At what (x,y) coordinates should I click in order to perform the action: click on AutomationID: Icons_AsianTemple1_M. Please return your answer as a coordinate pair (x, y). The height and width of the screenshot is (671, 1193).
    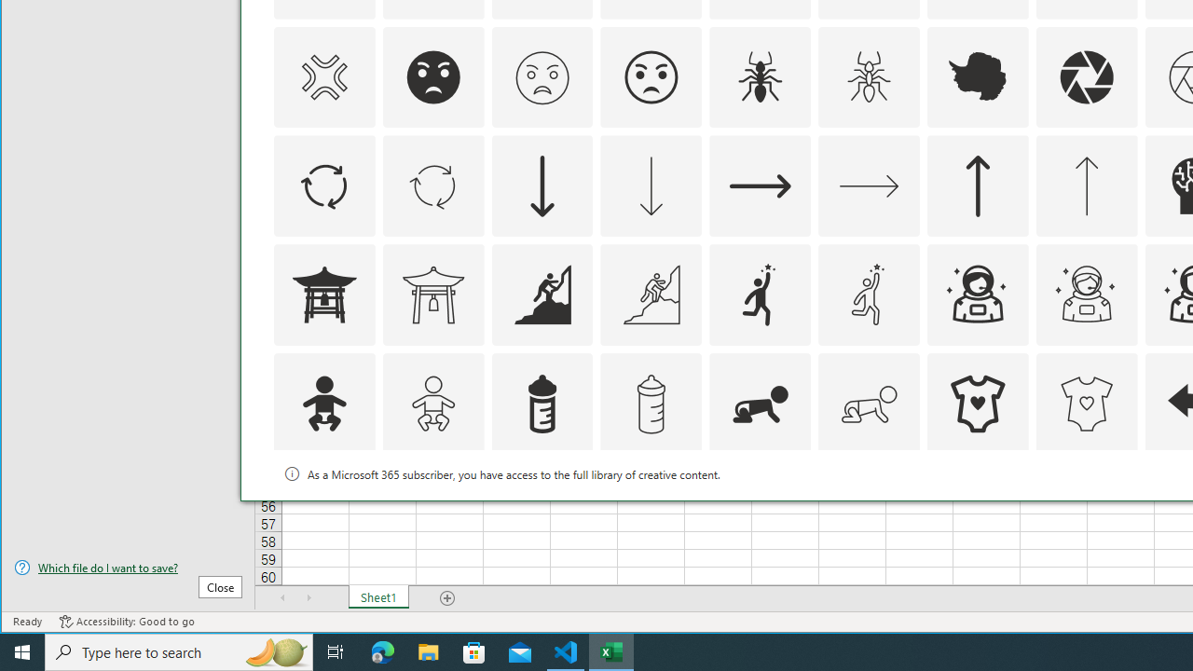
    Looking at the image, I should click on (432, 294).